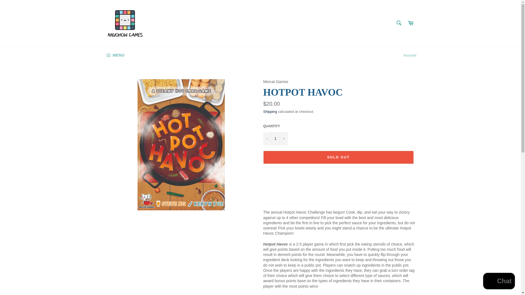 Image resolution: width=525 pixels, height=295 pixels. I want to click on Cart, so click(410, 23).